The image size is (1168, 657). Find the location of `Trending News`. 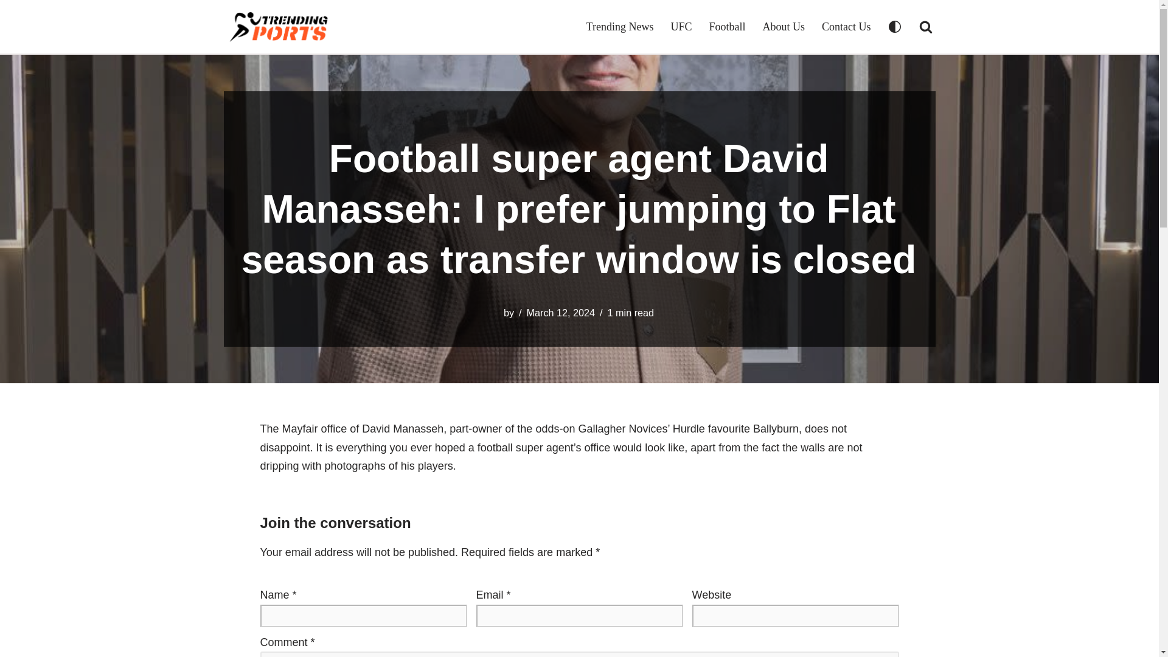

Trending News is located at coordinates (620, 27).